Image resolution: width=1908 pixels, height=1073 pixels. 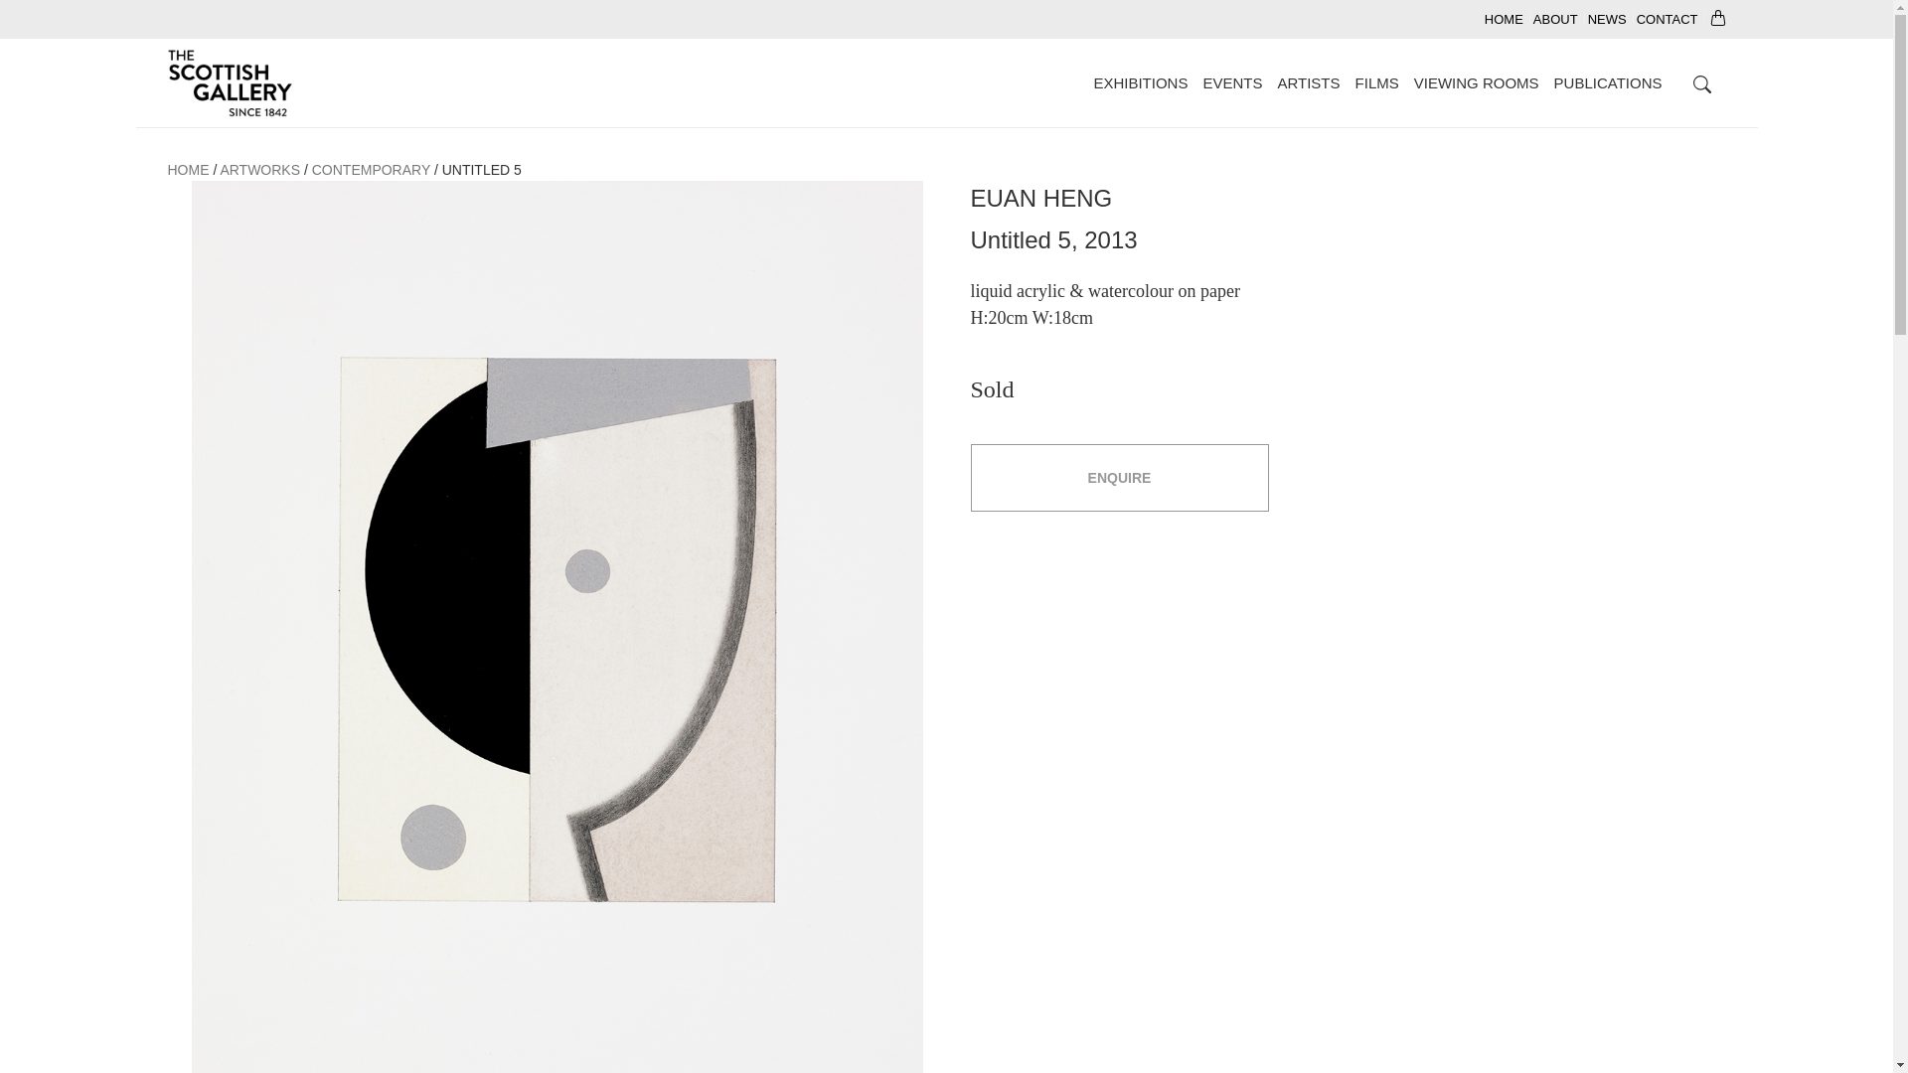 What do you see at coordinates (1040, 197) in the screenshot?
I see `Euan Heng` at bounding box center [1040, 197].